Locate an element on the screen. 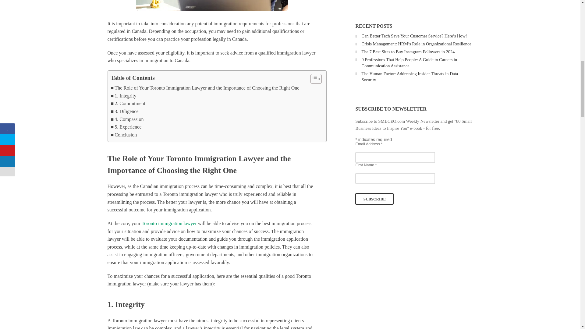  1. Integrity is located at coordinates (124, 96).